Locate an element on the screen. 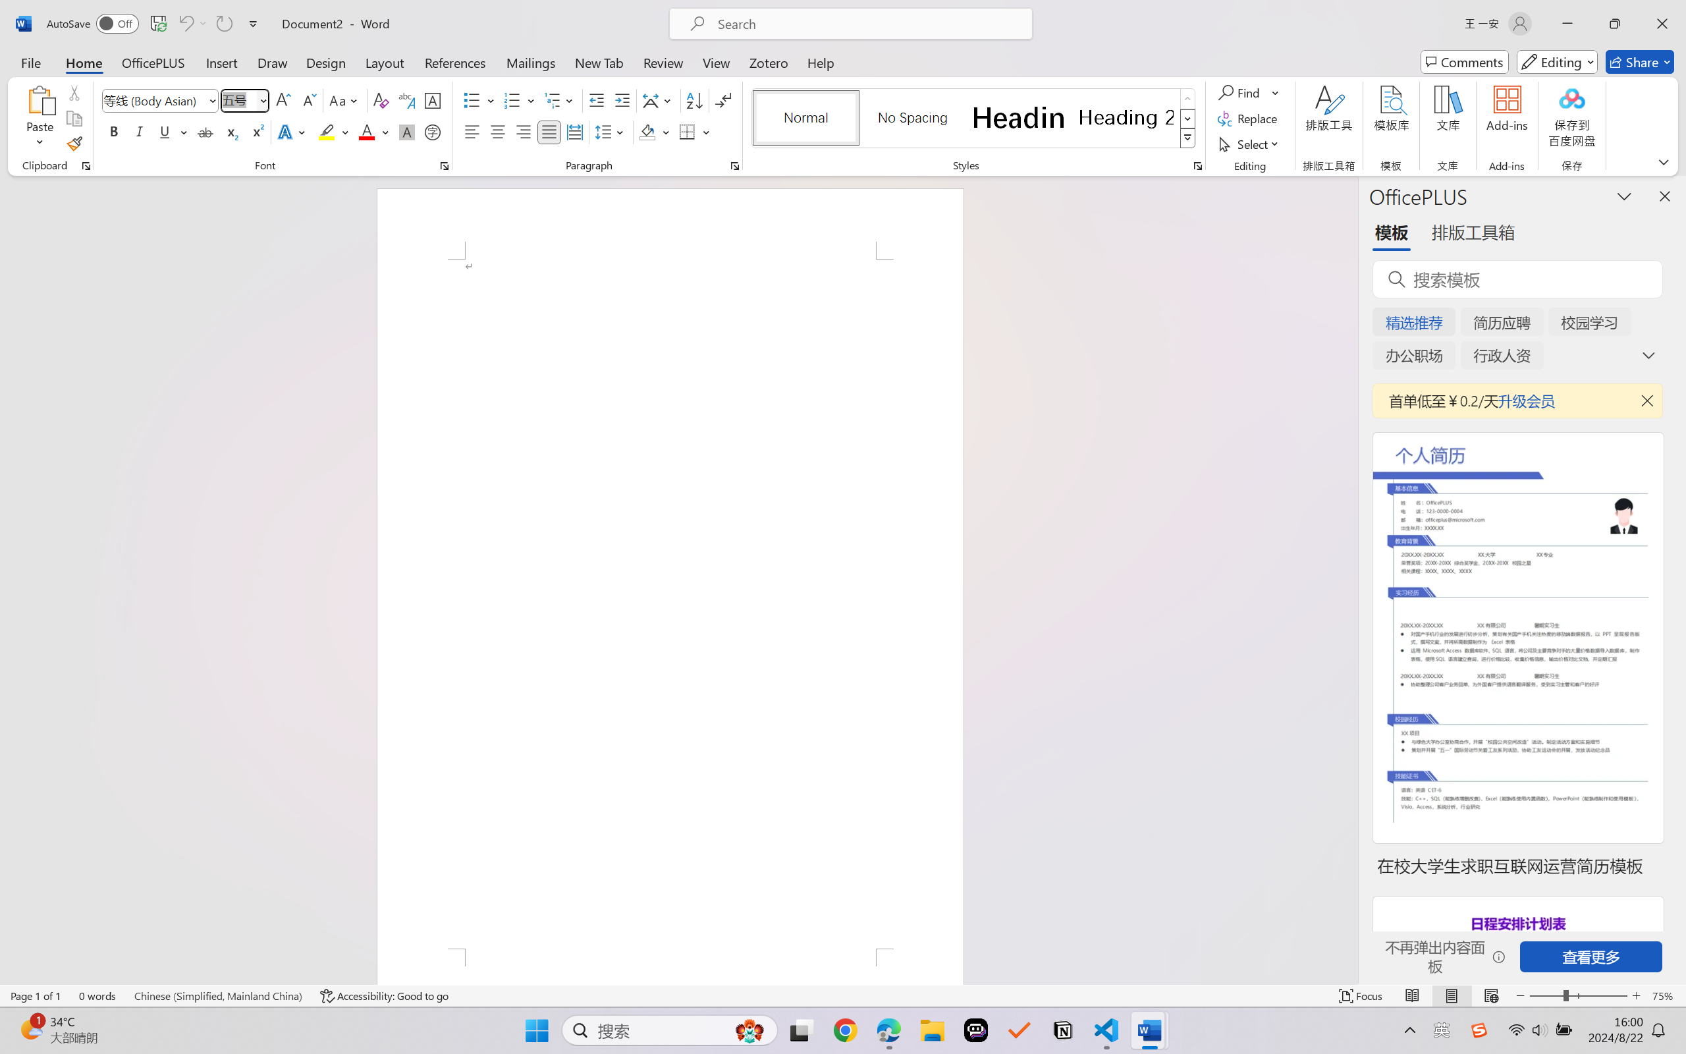  Format Painter is located at coordinates (74, 144).